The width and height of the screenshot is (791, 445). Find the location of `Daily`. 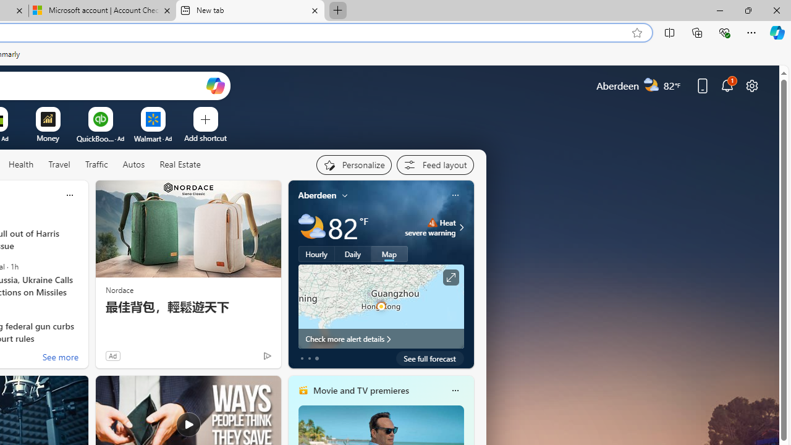

Daily is located at coordinates (353, 254).